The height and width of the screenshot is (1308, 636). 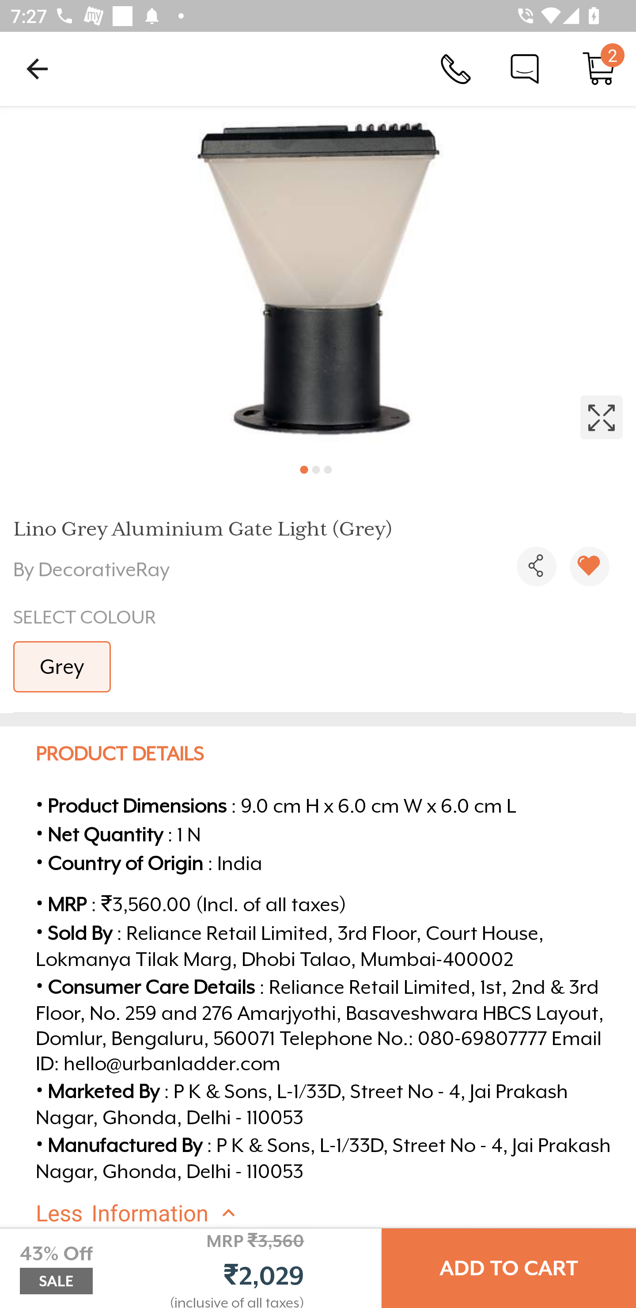 I want to click on Call Us, so click(x=456, y=68).